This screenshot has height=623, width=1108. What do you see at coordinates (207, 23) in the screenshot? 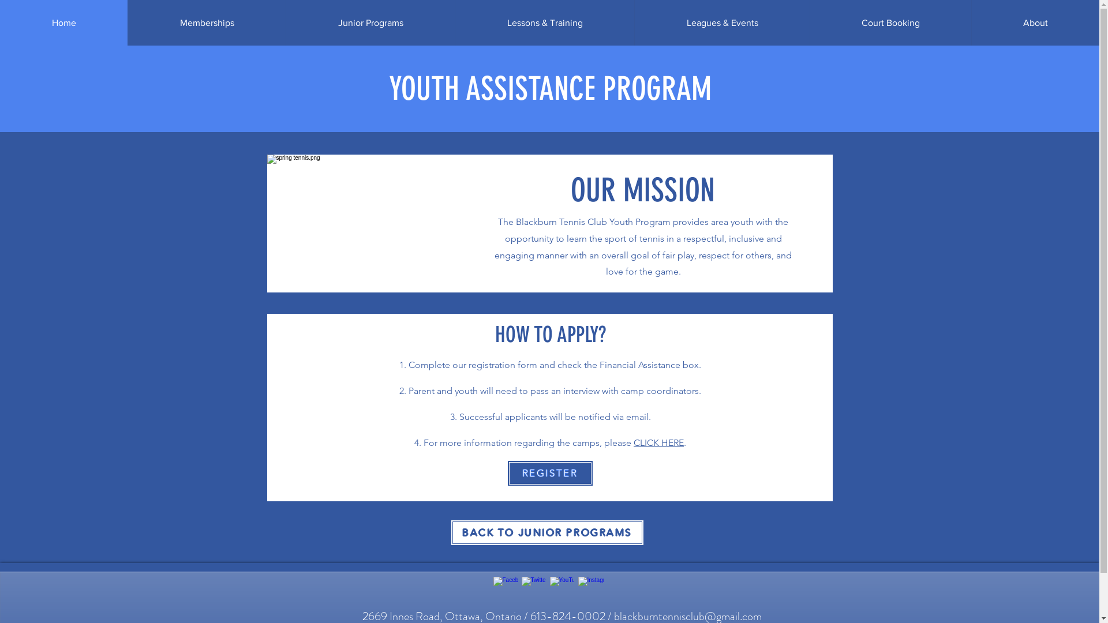
I see `Memberships` at bounding box center [207, 23].